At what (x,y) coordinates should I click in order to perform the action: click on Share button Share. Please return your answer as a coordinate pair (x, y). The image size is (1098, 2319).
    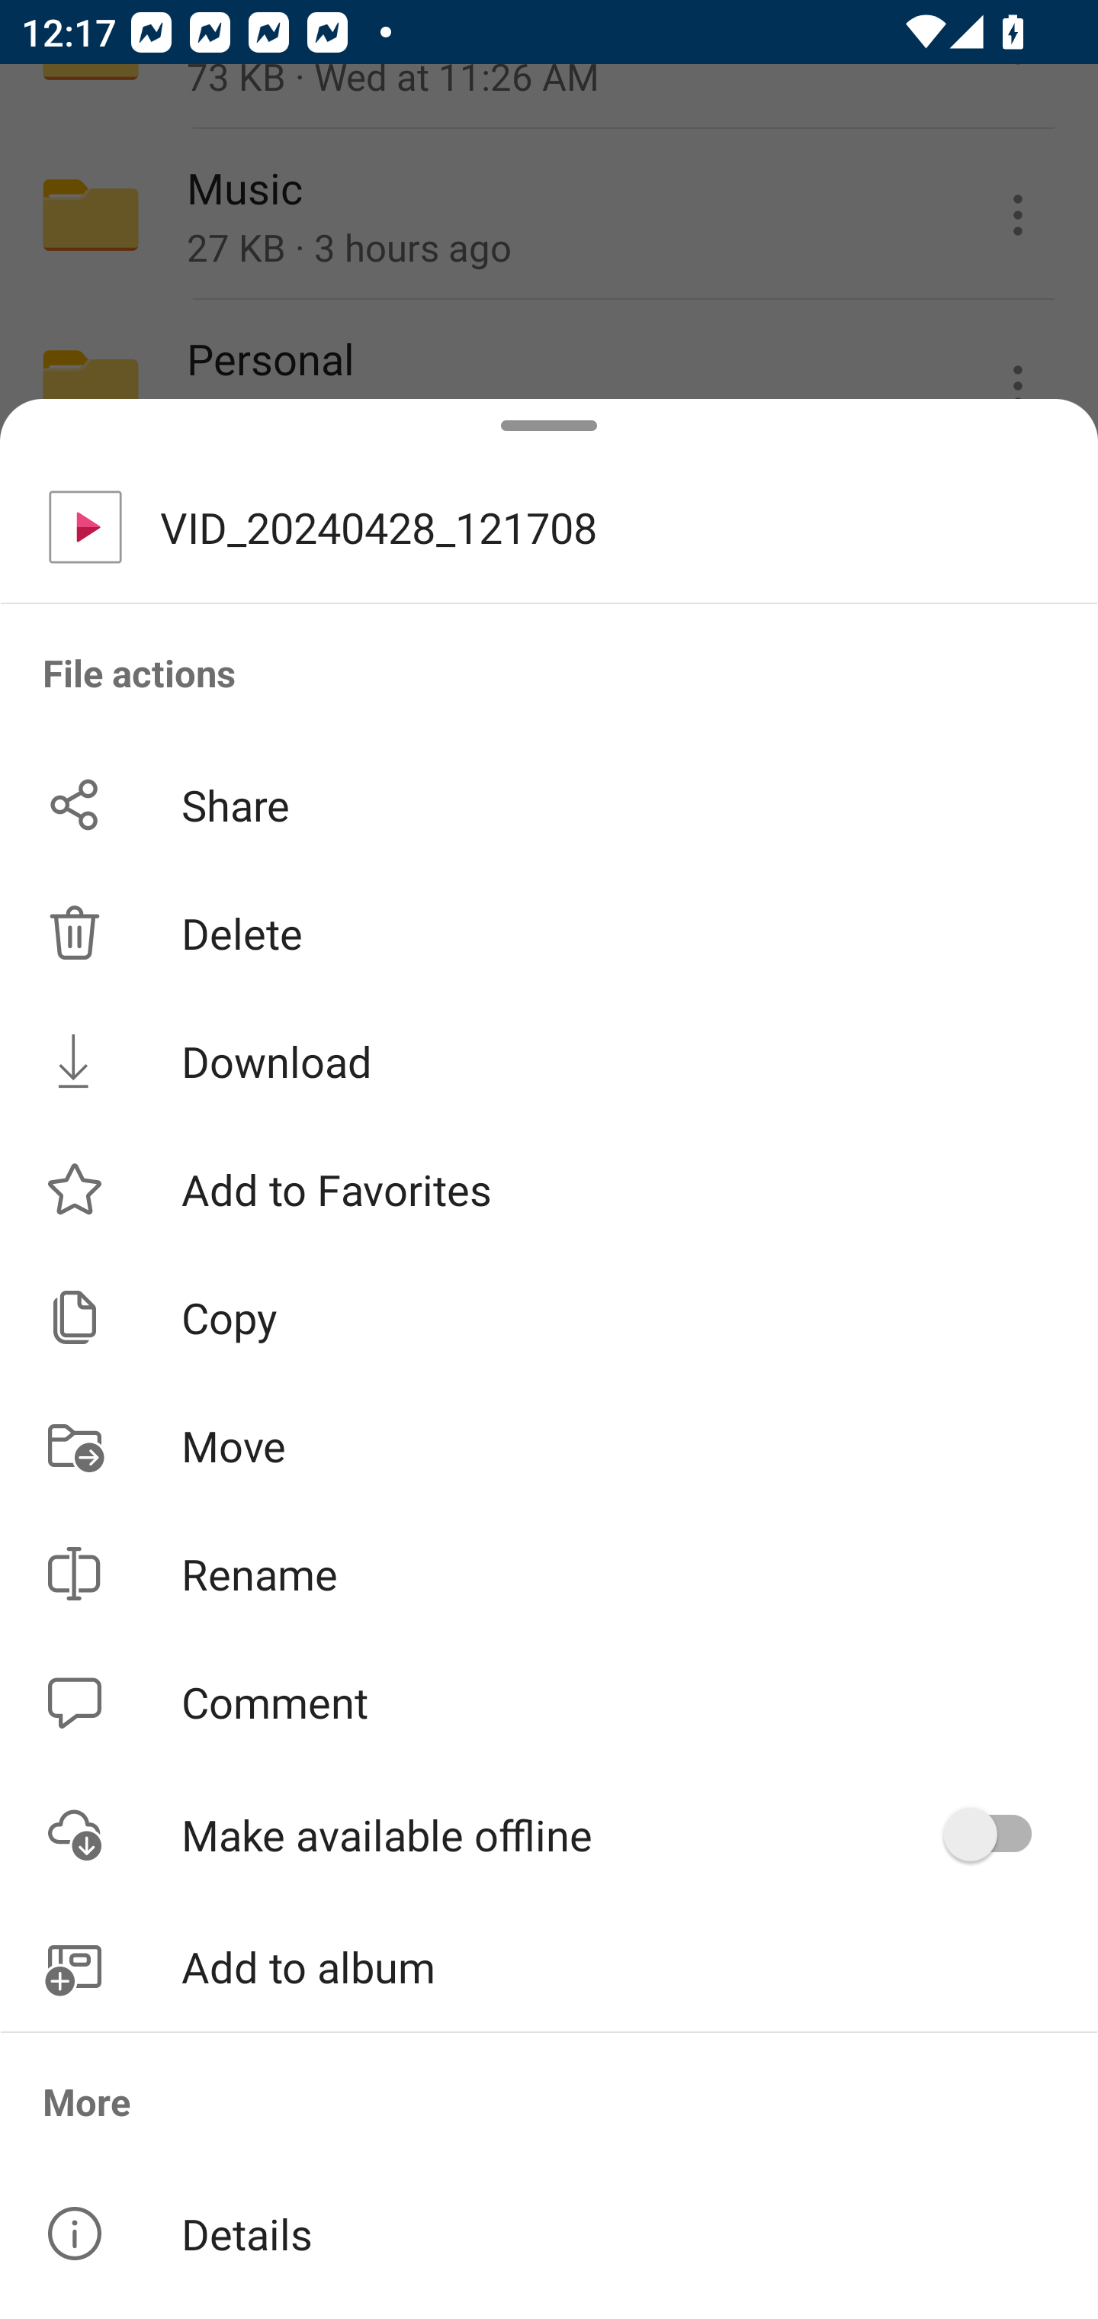
    Looking at the image, I should click on (549, 804).